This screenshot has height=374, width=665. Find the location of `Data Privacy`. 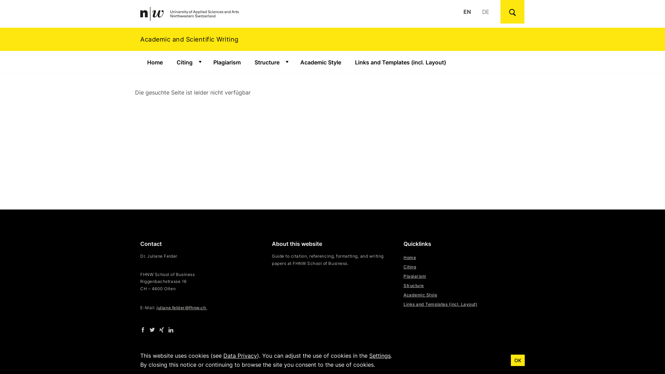

Data Privacy is located at coordinates (369, 359).